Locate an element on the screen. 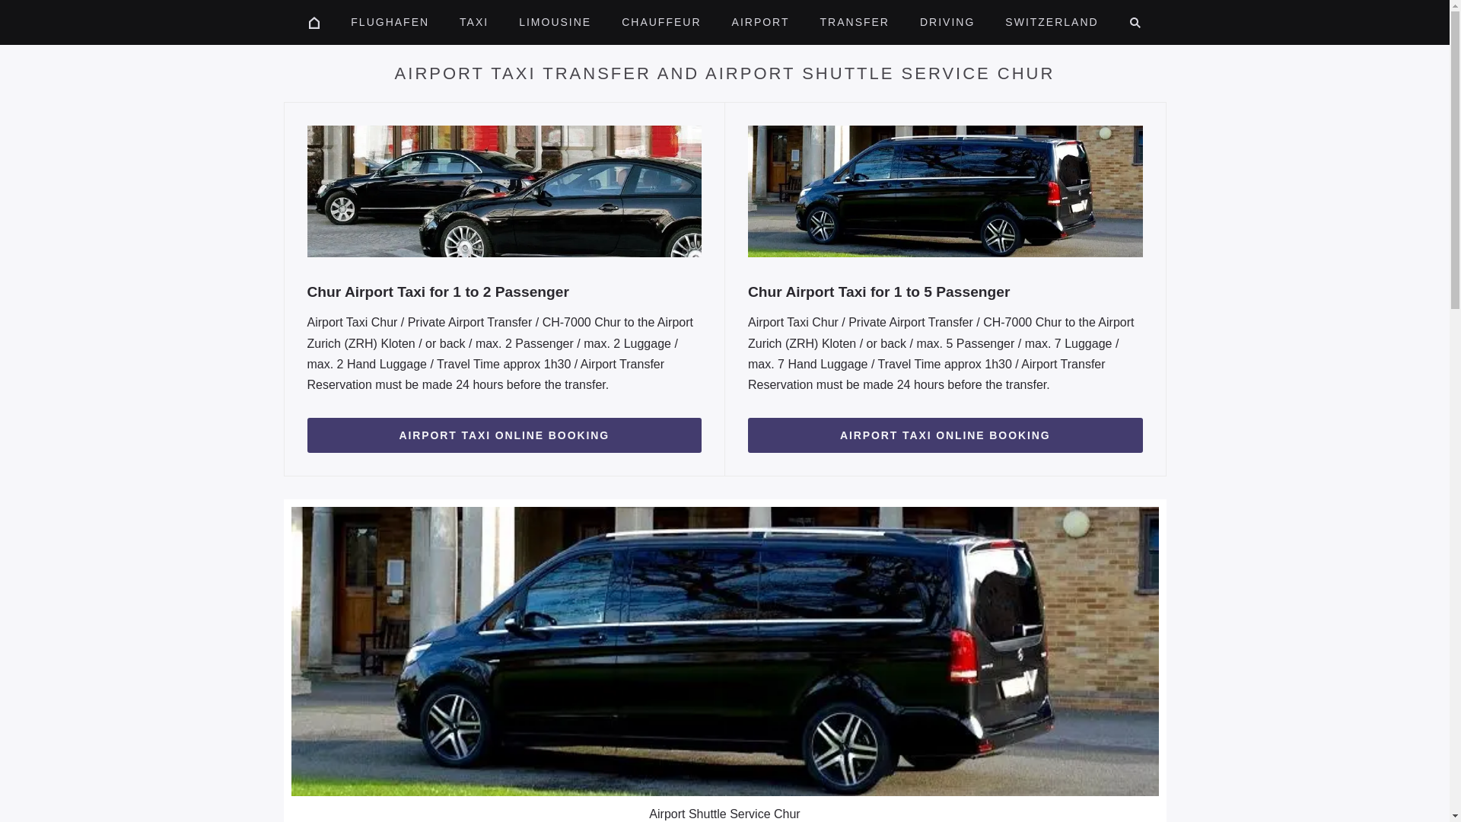  AIRPORT is located at coordinates (761, 23).